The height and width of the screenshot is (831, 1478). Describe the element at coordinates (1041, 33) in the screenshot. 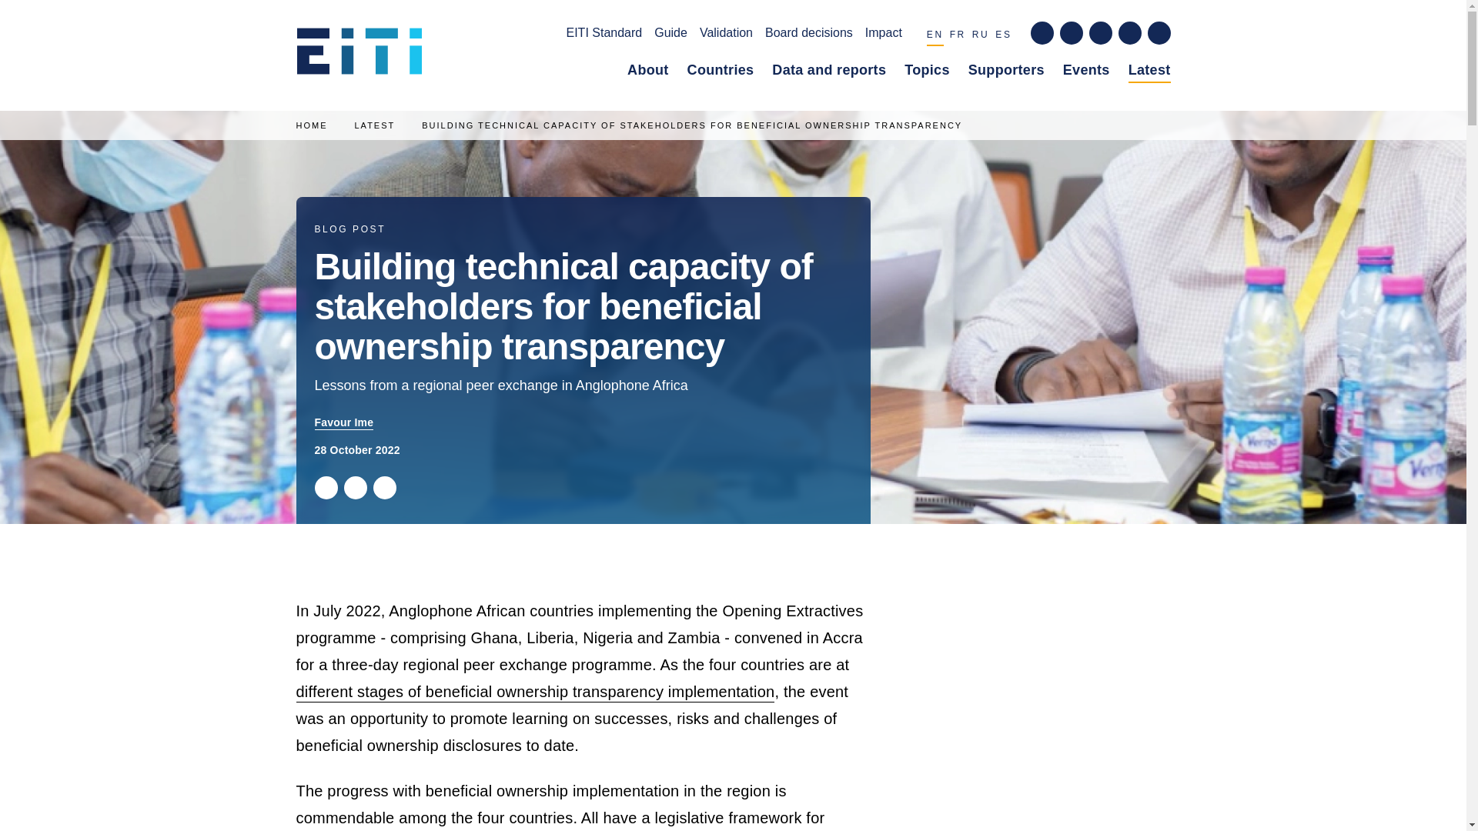

I see `Find us on Facebook` at that location.